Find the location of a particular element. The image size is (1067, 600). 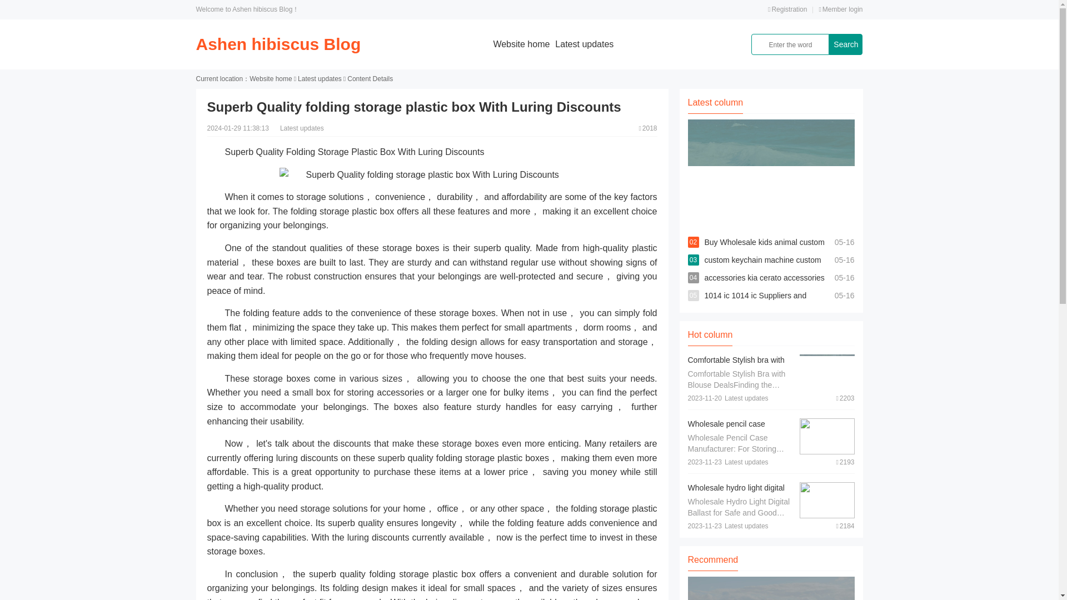

1014 ic 1014 ic Suppliers and Manufacturers is located at coordinates (755, 304).